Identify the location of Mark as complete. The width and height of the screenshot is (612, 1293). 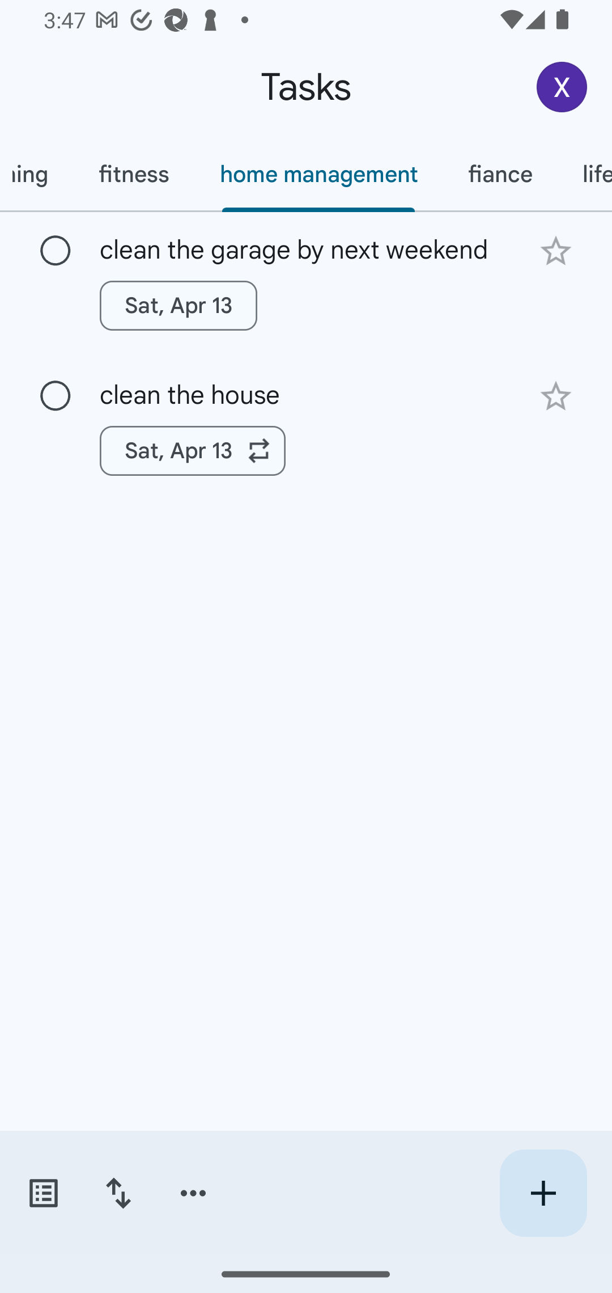
(56, 251).